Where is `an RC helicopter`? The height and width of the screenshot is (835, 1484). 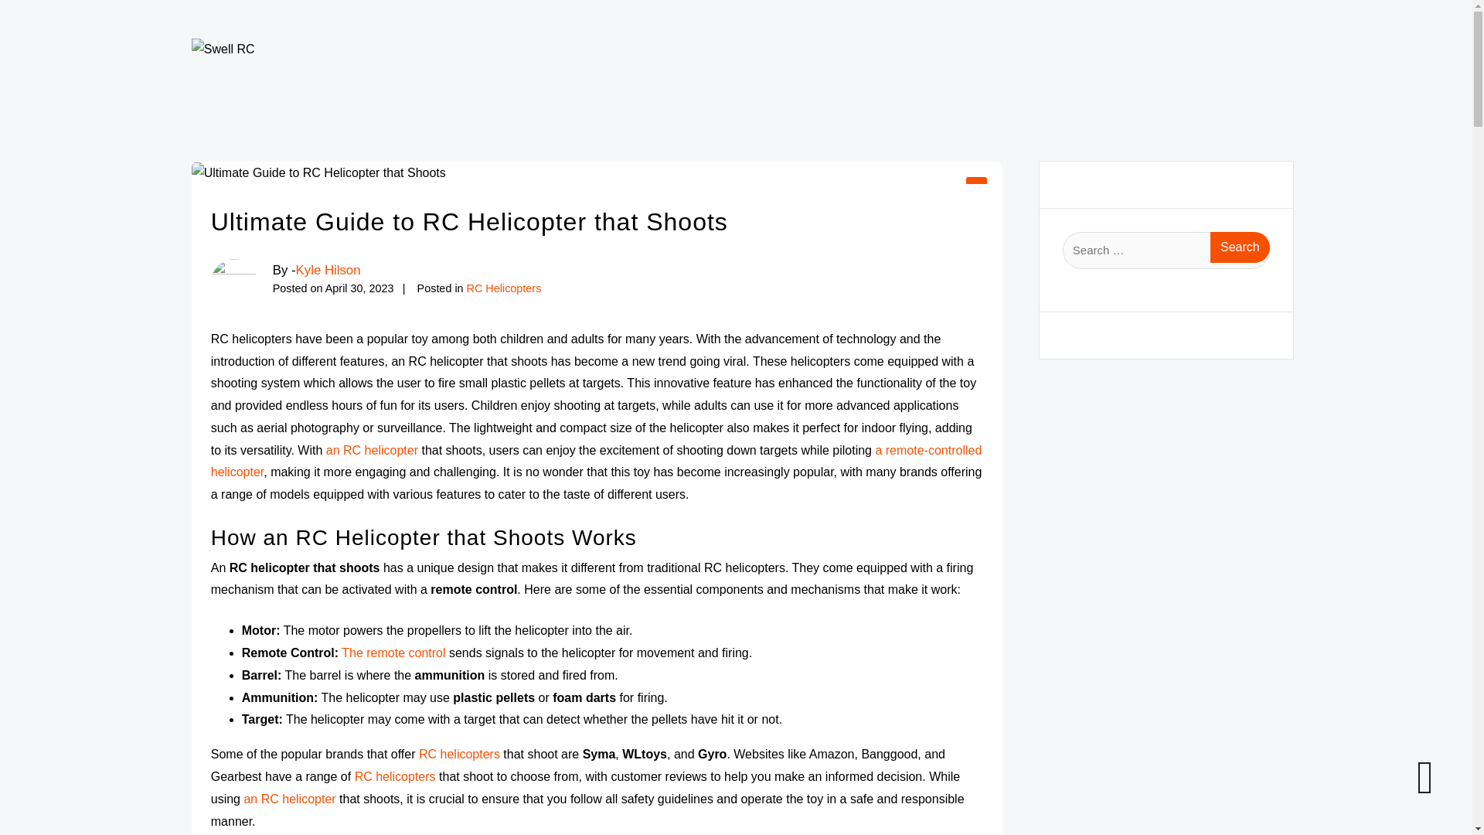 an RC helicopter is located at coordinates (289, 799).